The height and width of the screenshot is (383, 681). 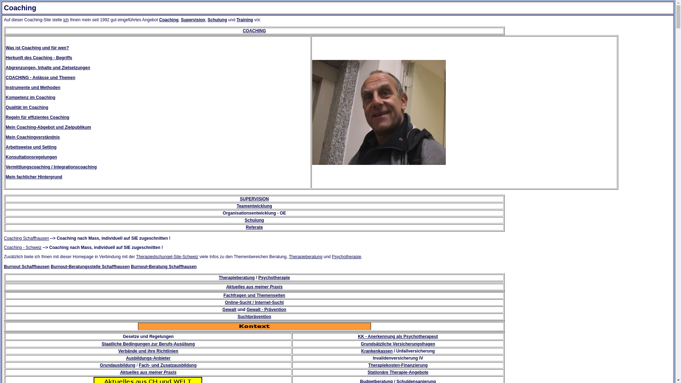 I want to click on Therapieberatung, so click(x=237, y=278).